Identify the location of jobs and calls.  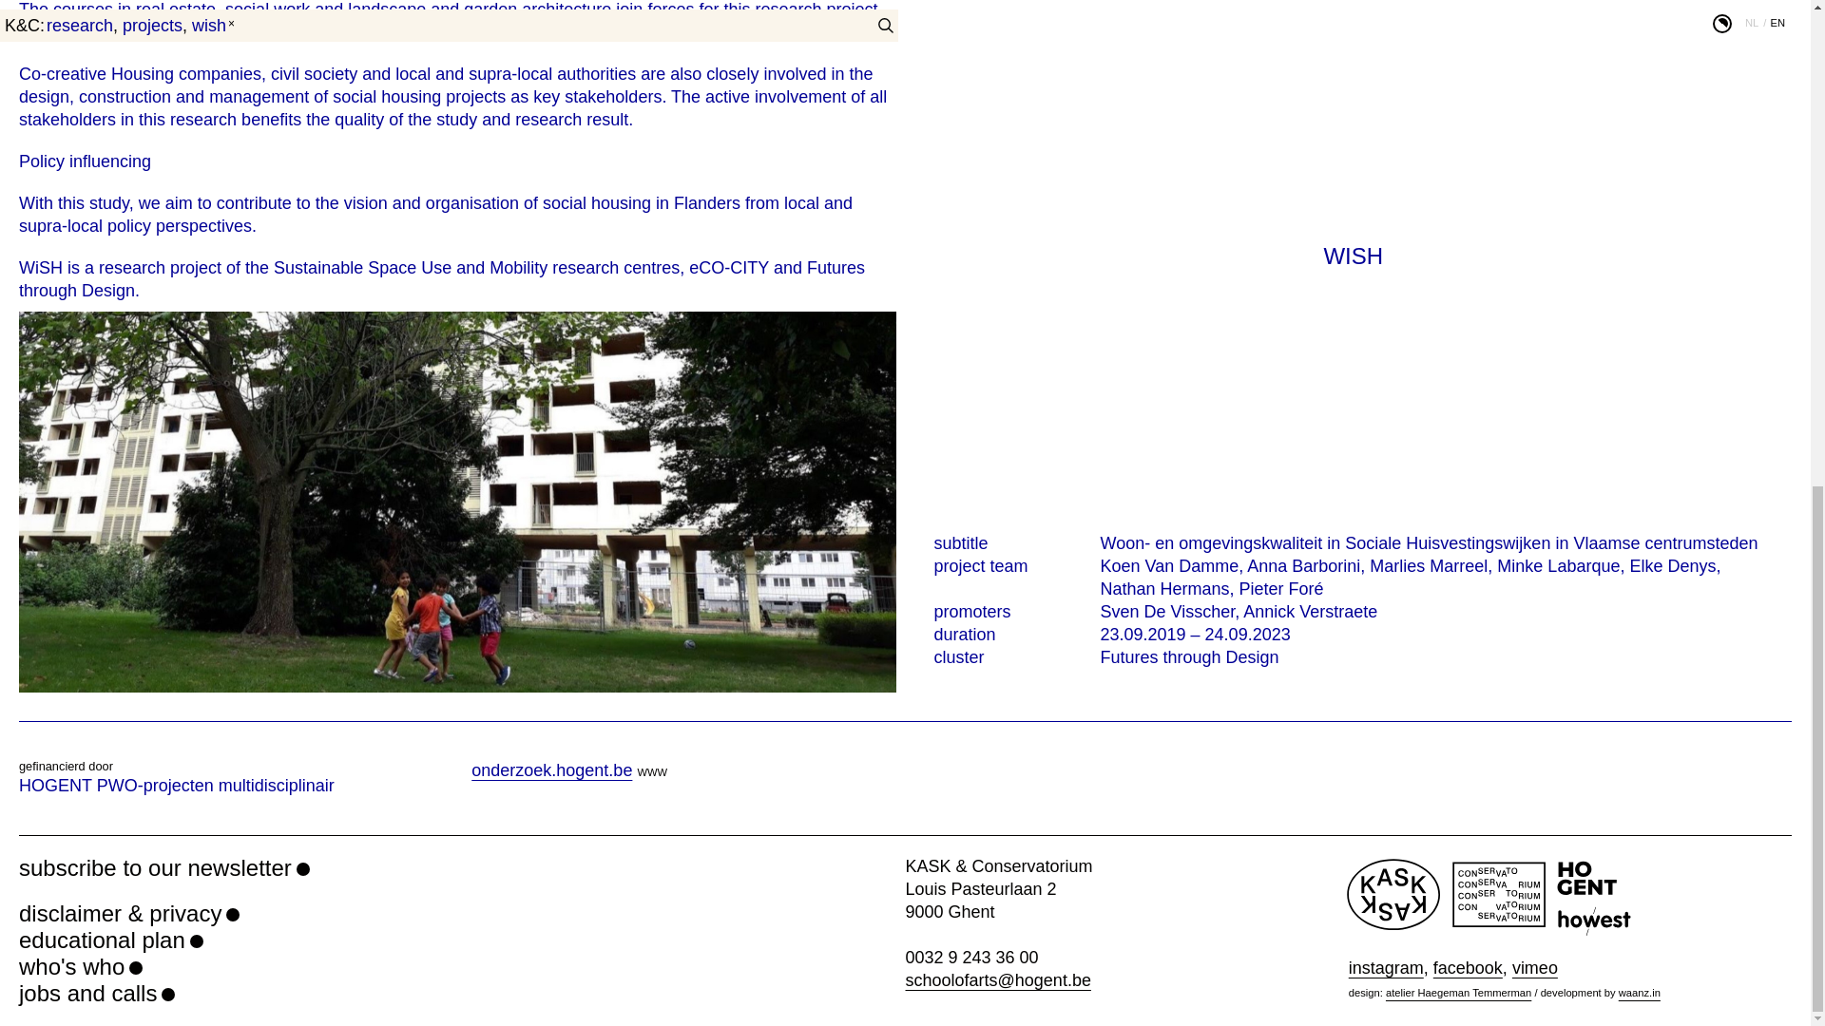
(97, 994).